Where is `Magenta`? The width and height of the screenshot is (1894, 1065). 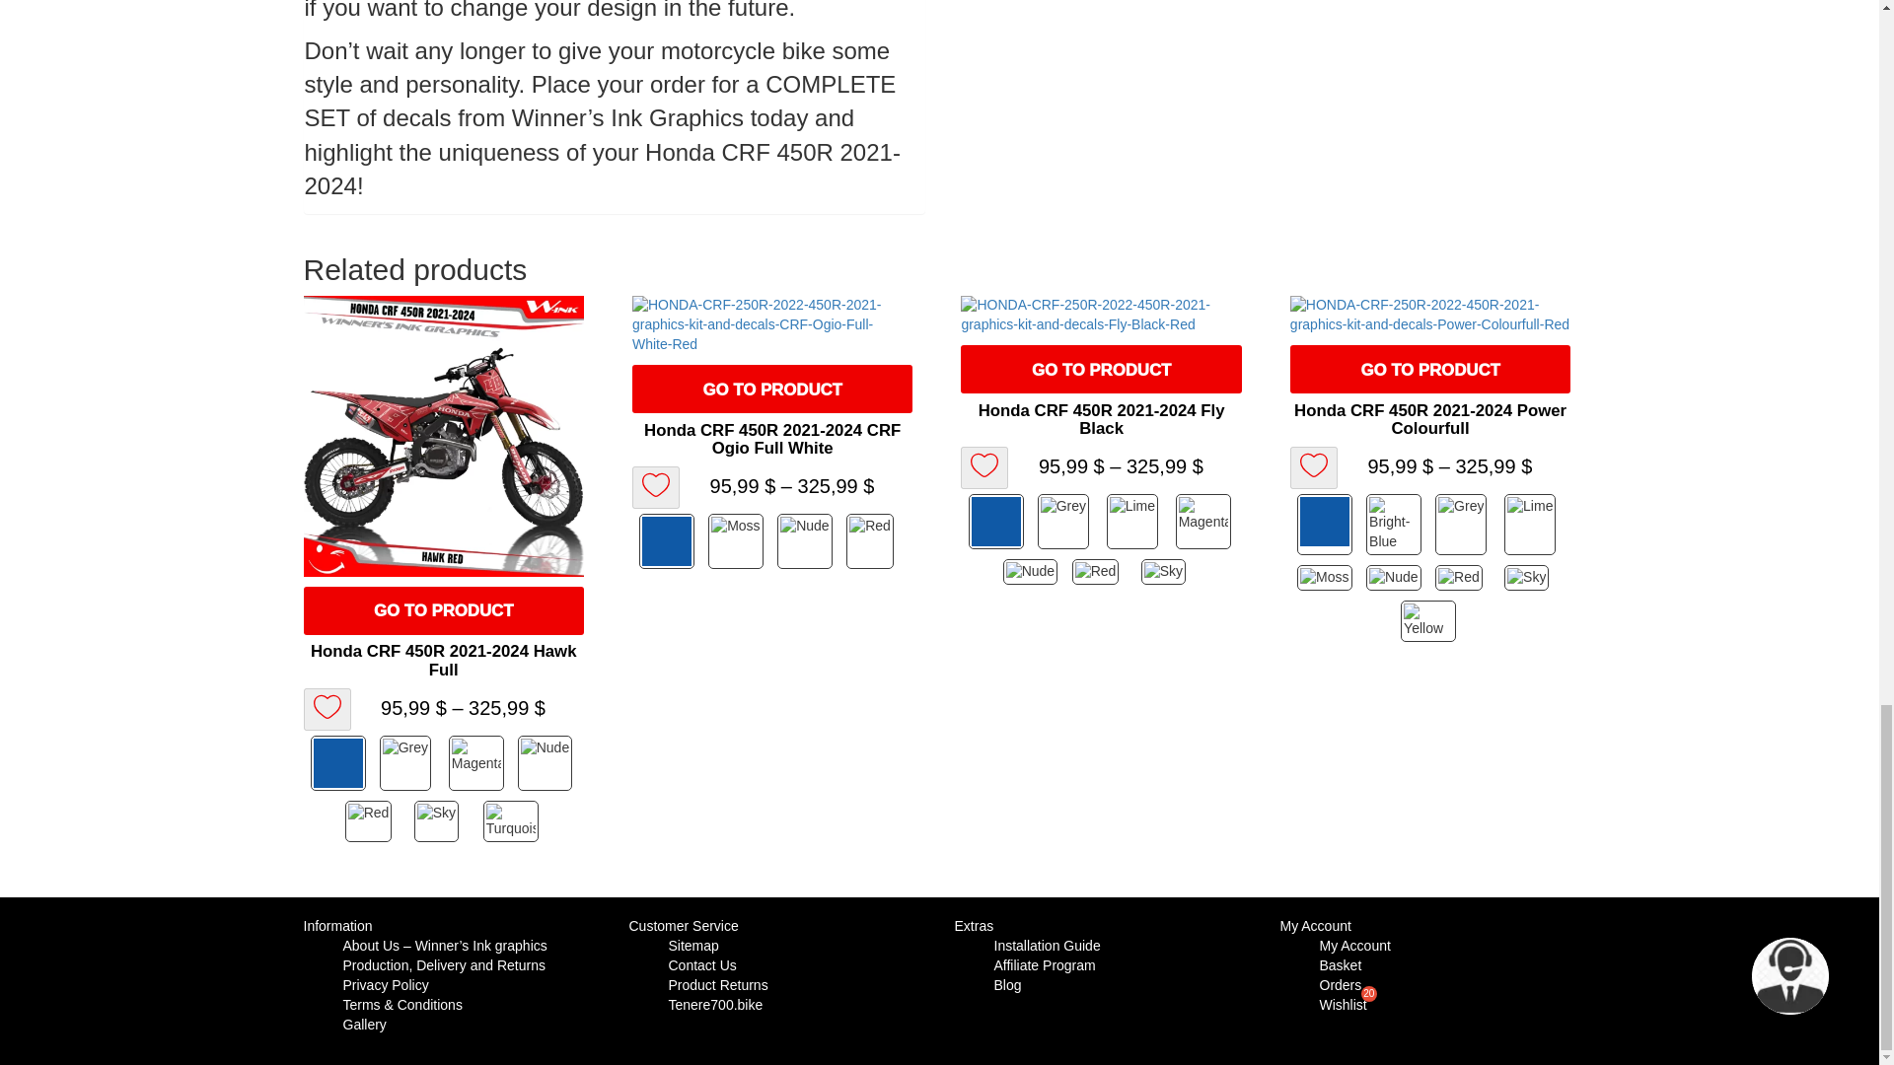 Magenta is located at coordinates (477, 763).